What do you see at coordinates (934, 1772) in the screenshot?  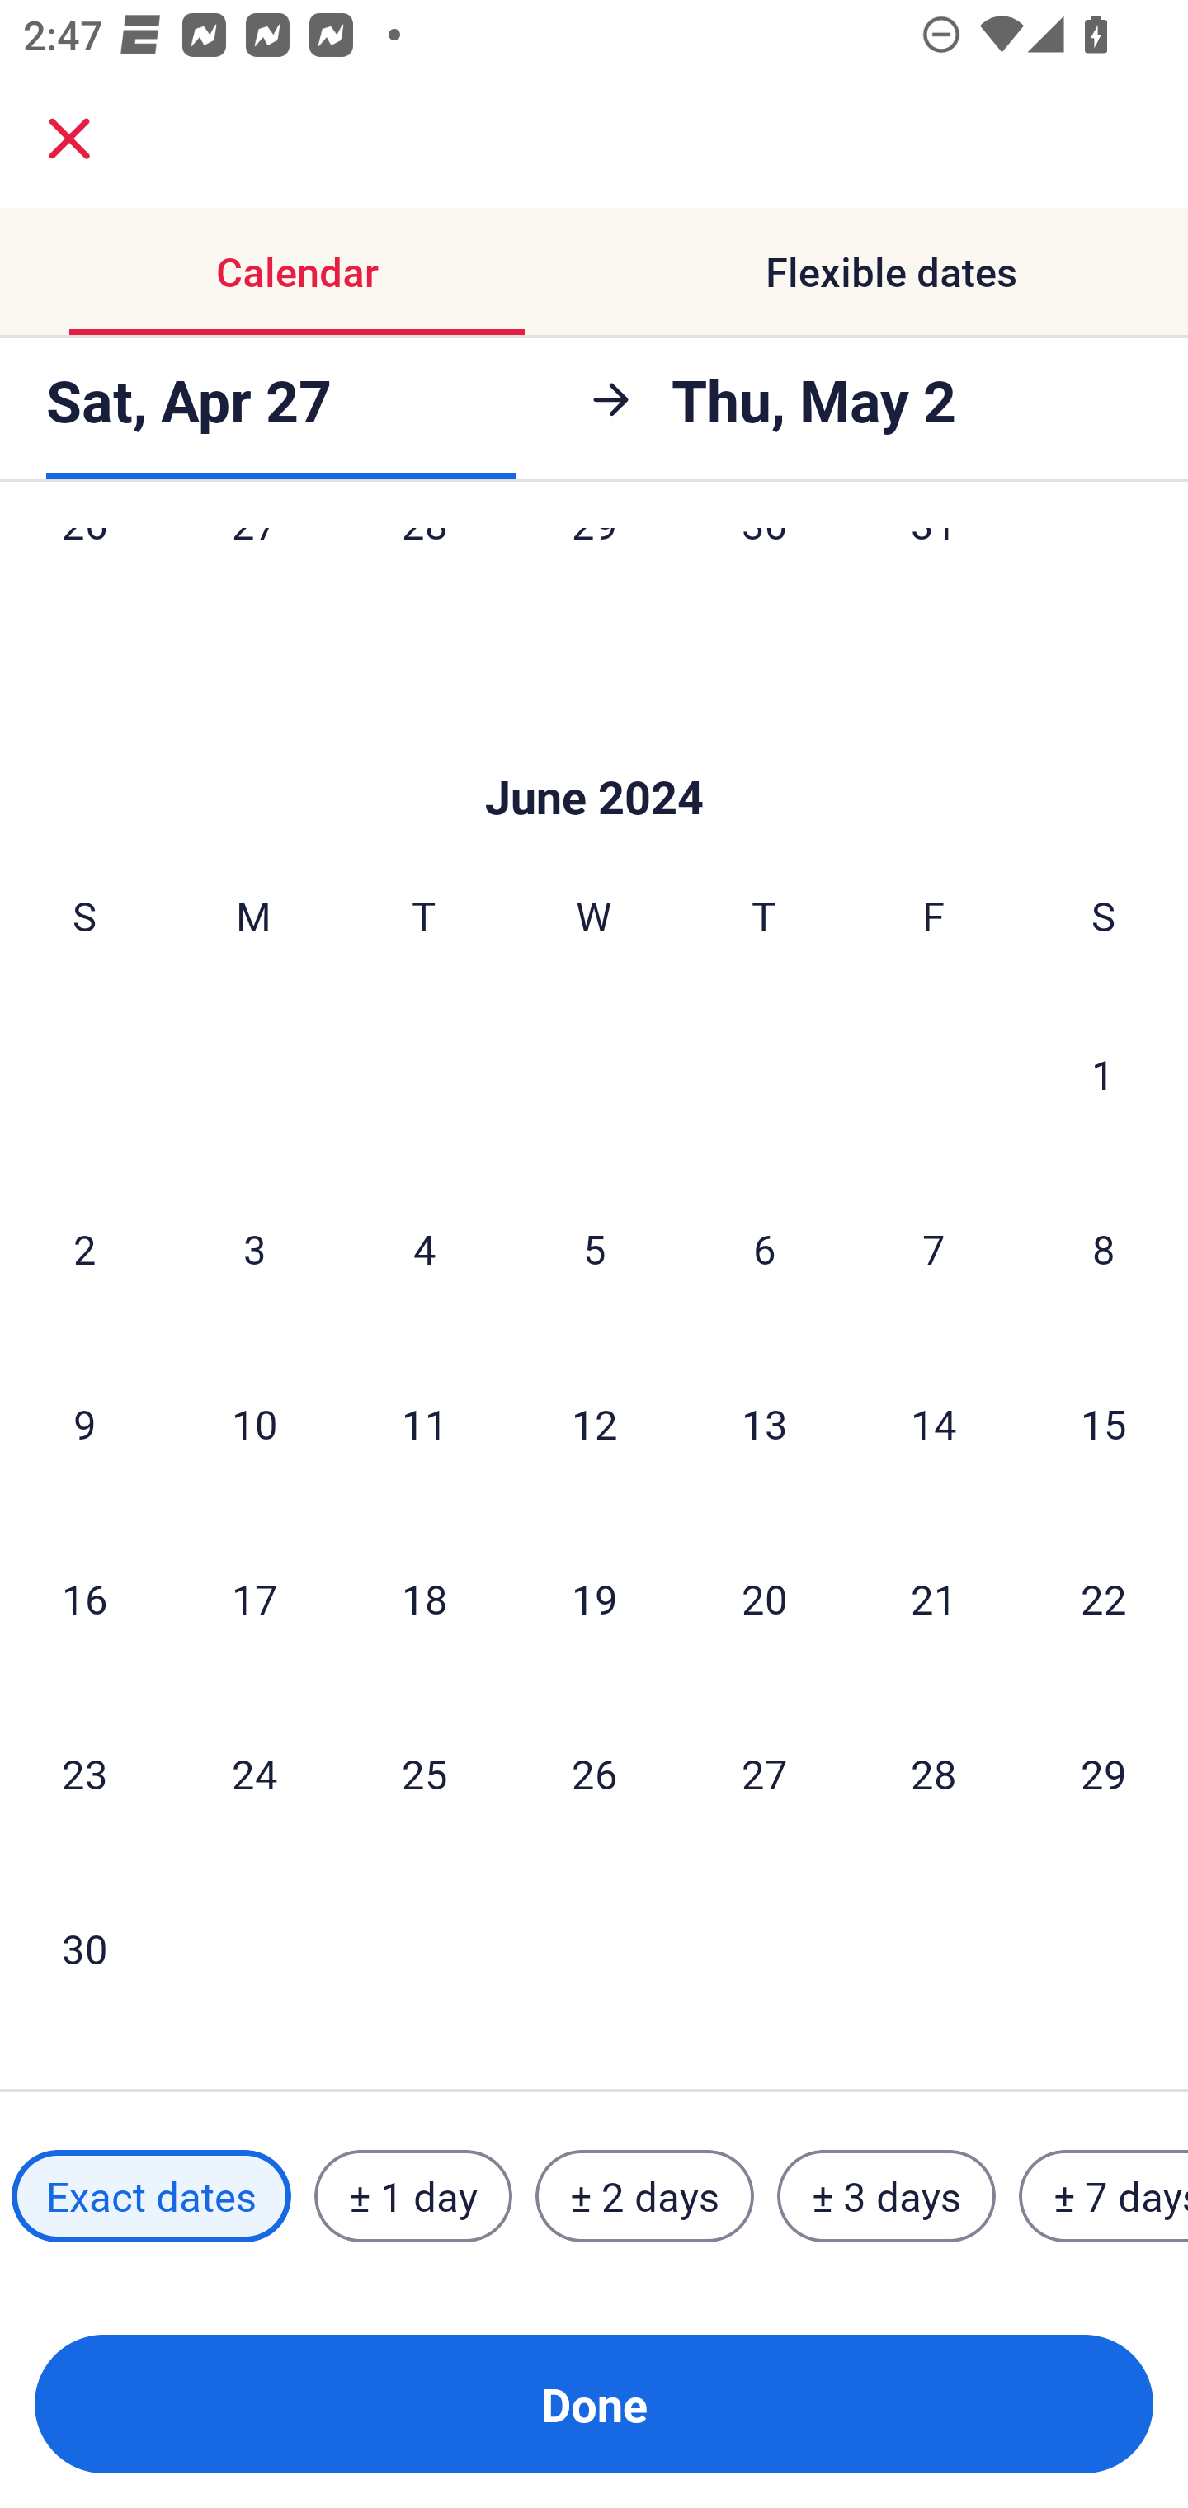 I see `28 Friday, June 28, 2024` at bounding box center [934, 1772].